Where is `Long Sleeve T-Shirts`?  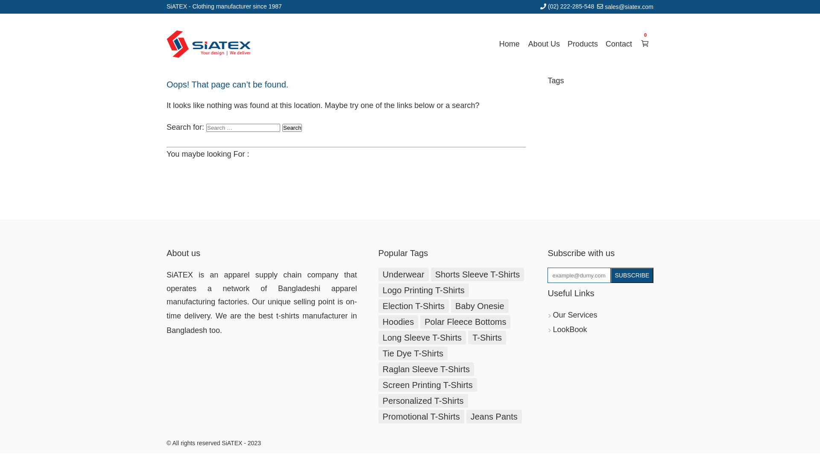
Long Sleeve T-Shirts is located at coordinates (422, 338).